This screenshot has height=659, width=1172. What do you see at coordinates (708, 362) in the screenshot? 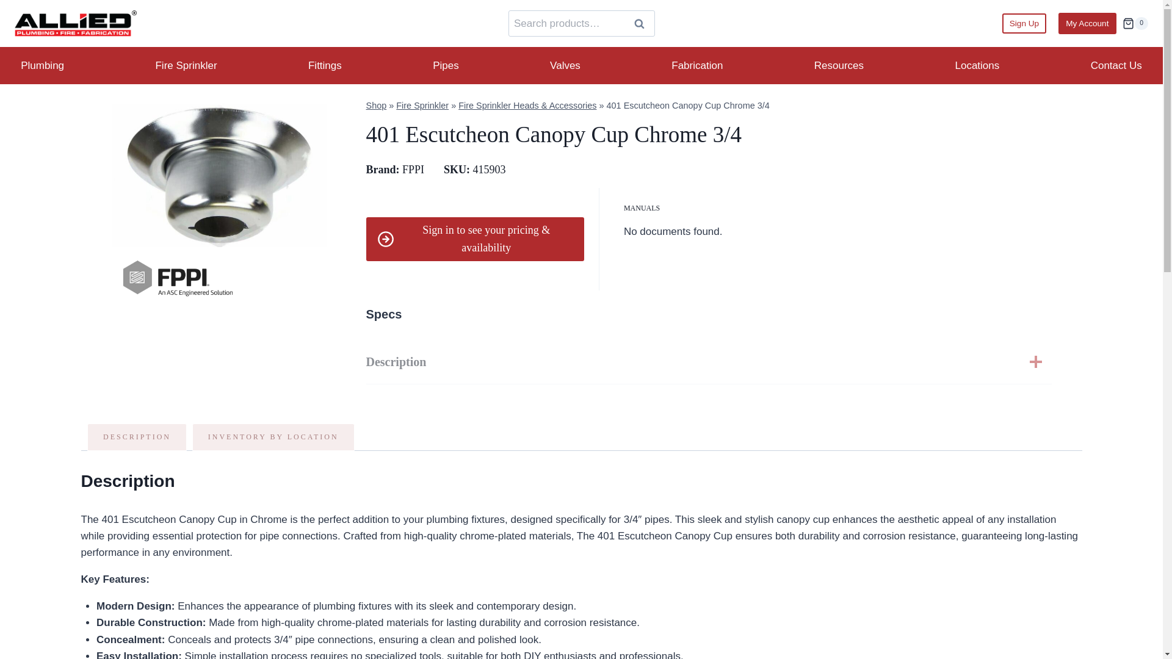
I see `Description` at bounding box center [708, 362].